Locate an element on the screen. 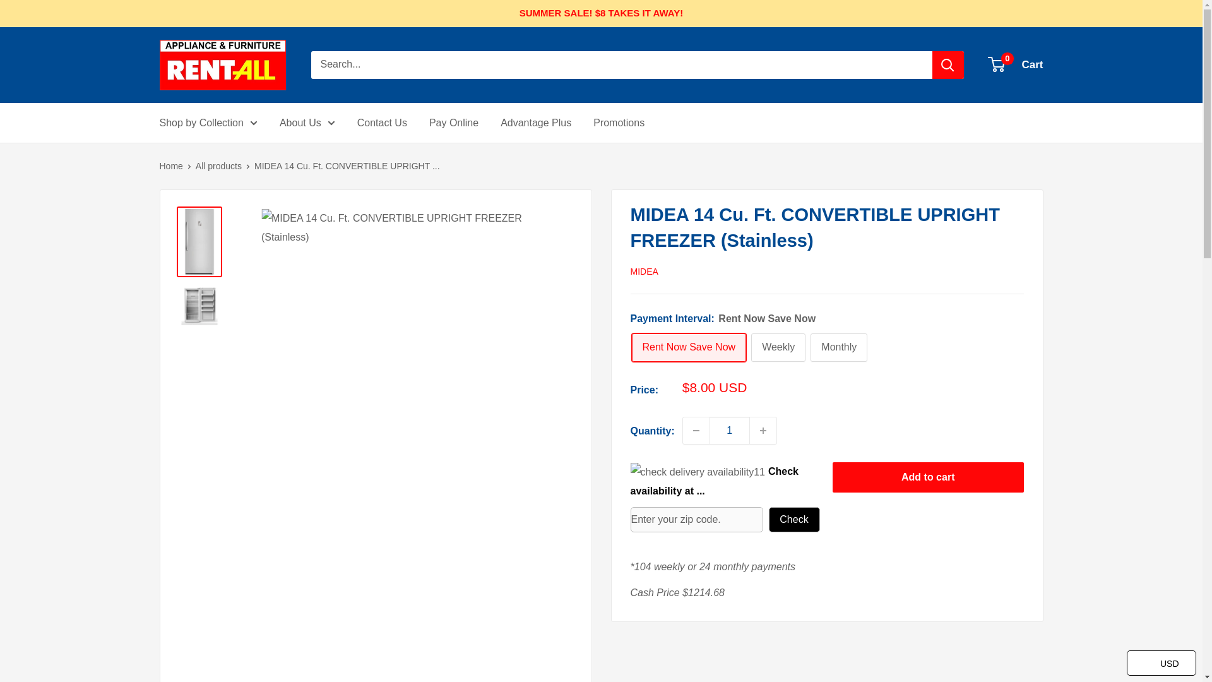  Decrease quantity by 1 is located at coordinates (696, 431).